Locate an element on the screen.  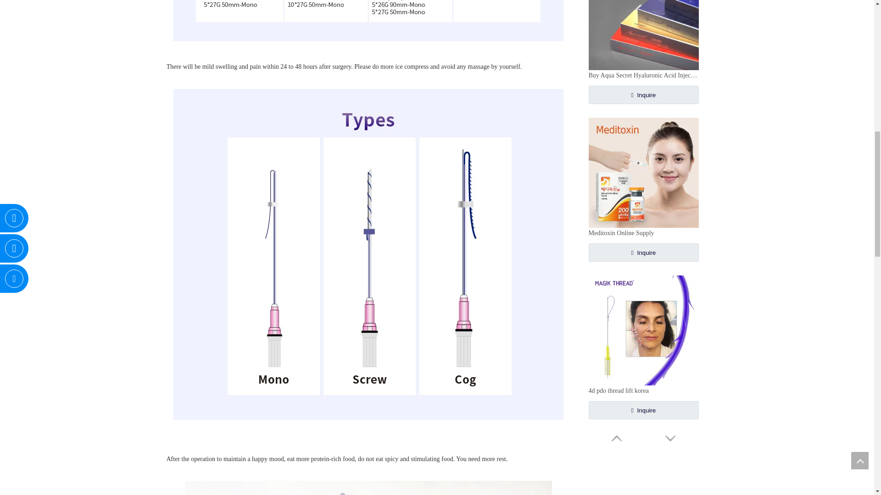
Here are some dos and dont s for PDO Thread is located at coordinates (368, 20).